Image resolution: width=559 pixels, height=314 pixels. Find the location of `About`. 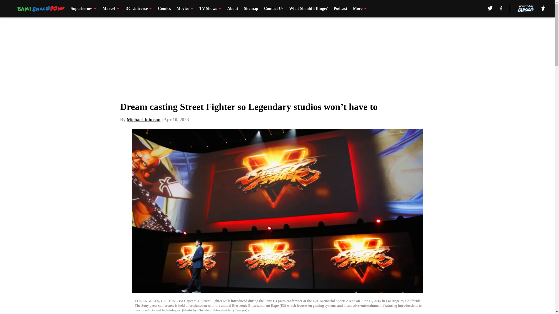

About is located at coordinates (232, 9).